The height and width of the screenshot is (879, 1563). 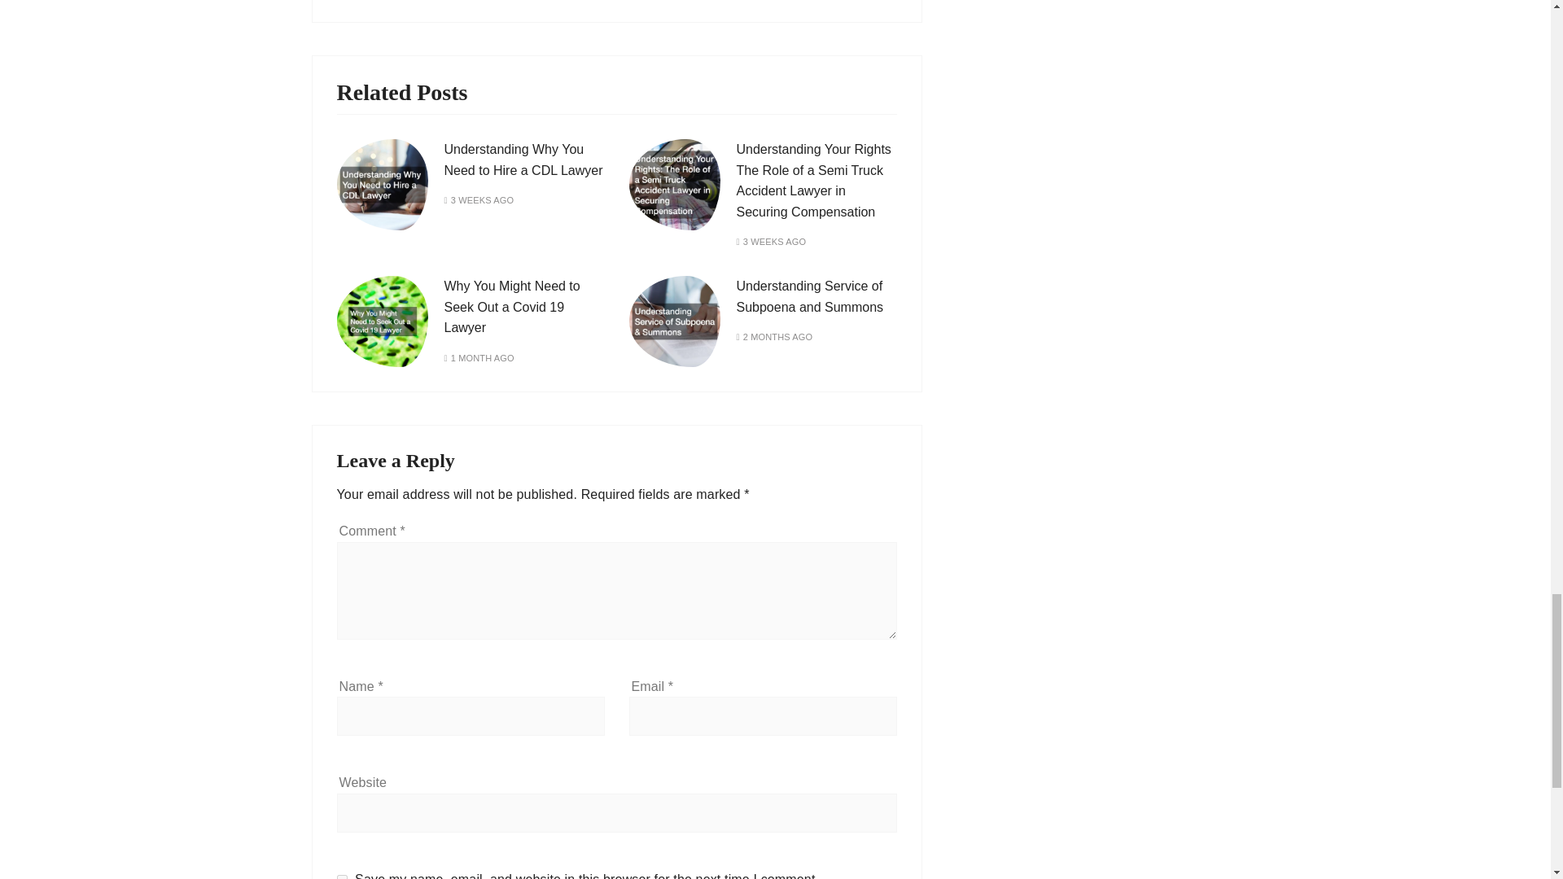 What do you see at coordinates (511, 307) in the screenshot?
I see `Why You Might Need to Seek Out a Covid 19 Lawyer` at bounding box center [511, 307].